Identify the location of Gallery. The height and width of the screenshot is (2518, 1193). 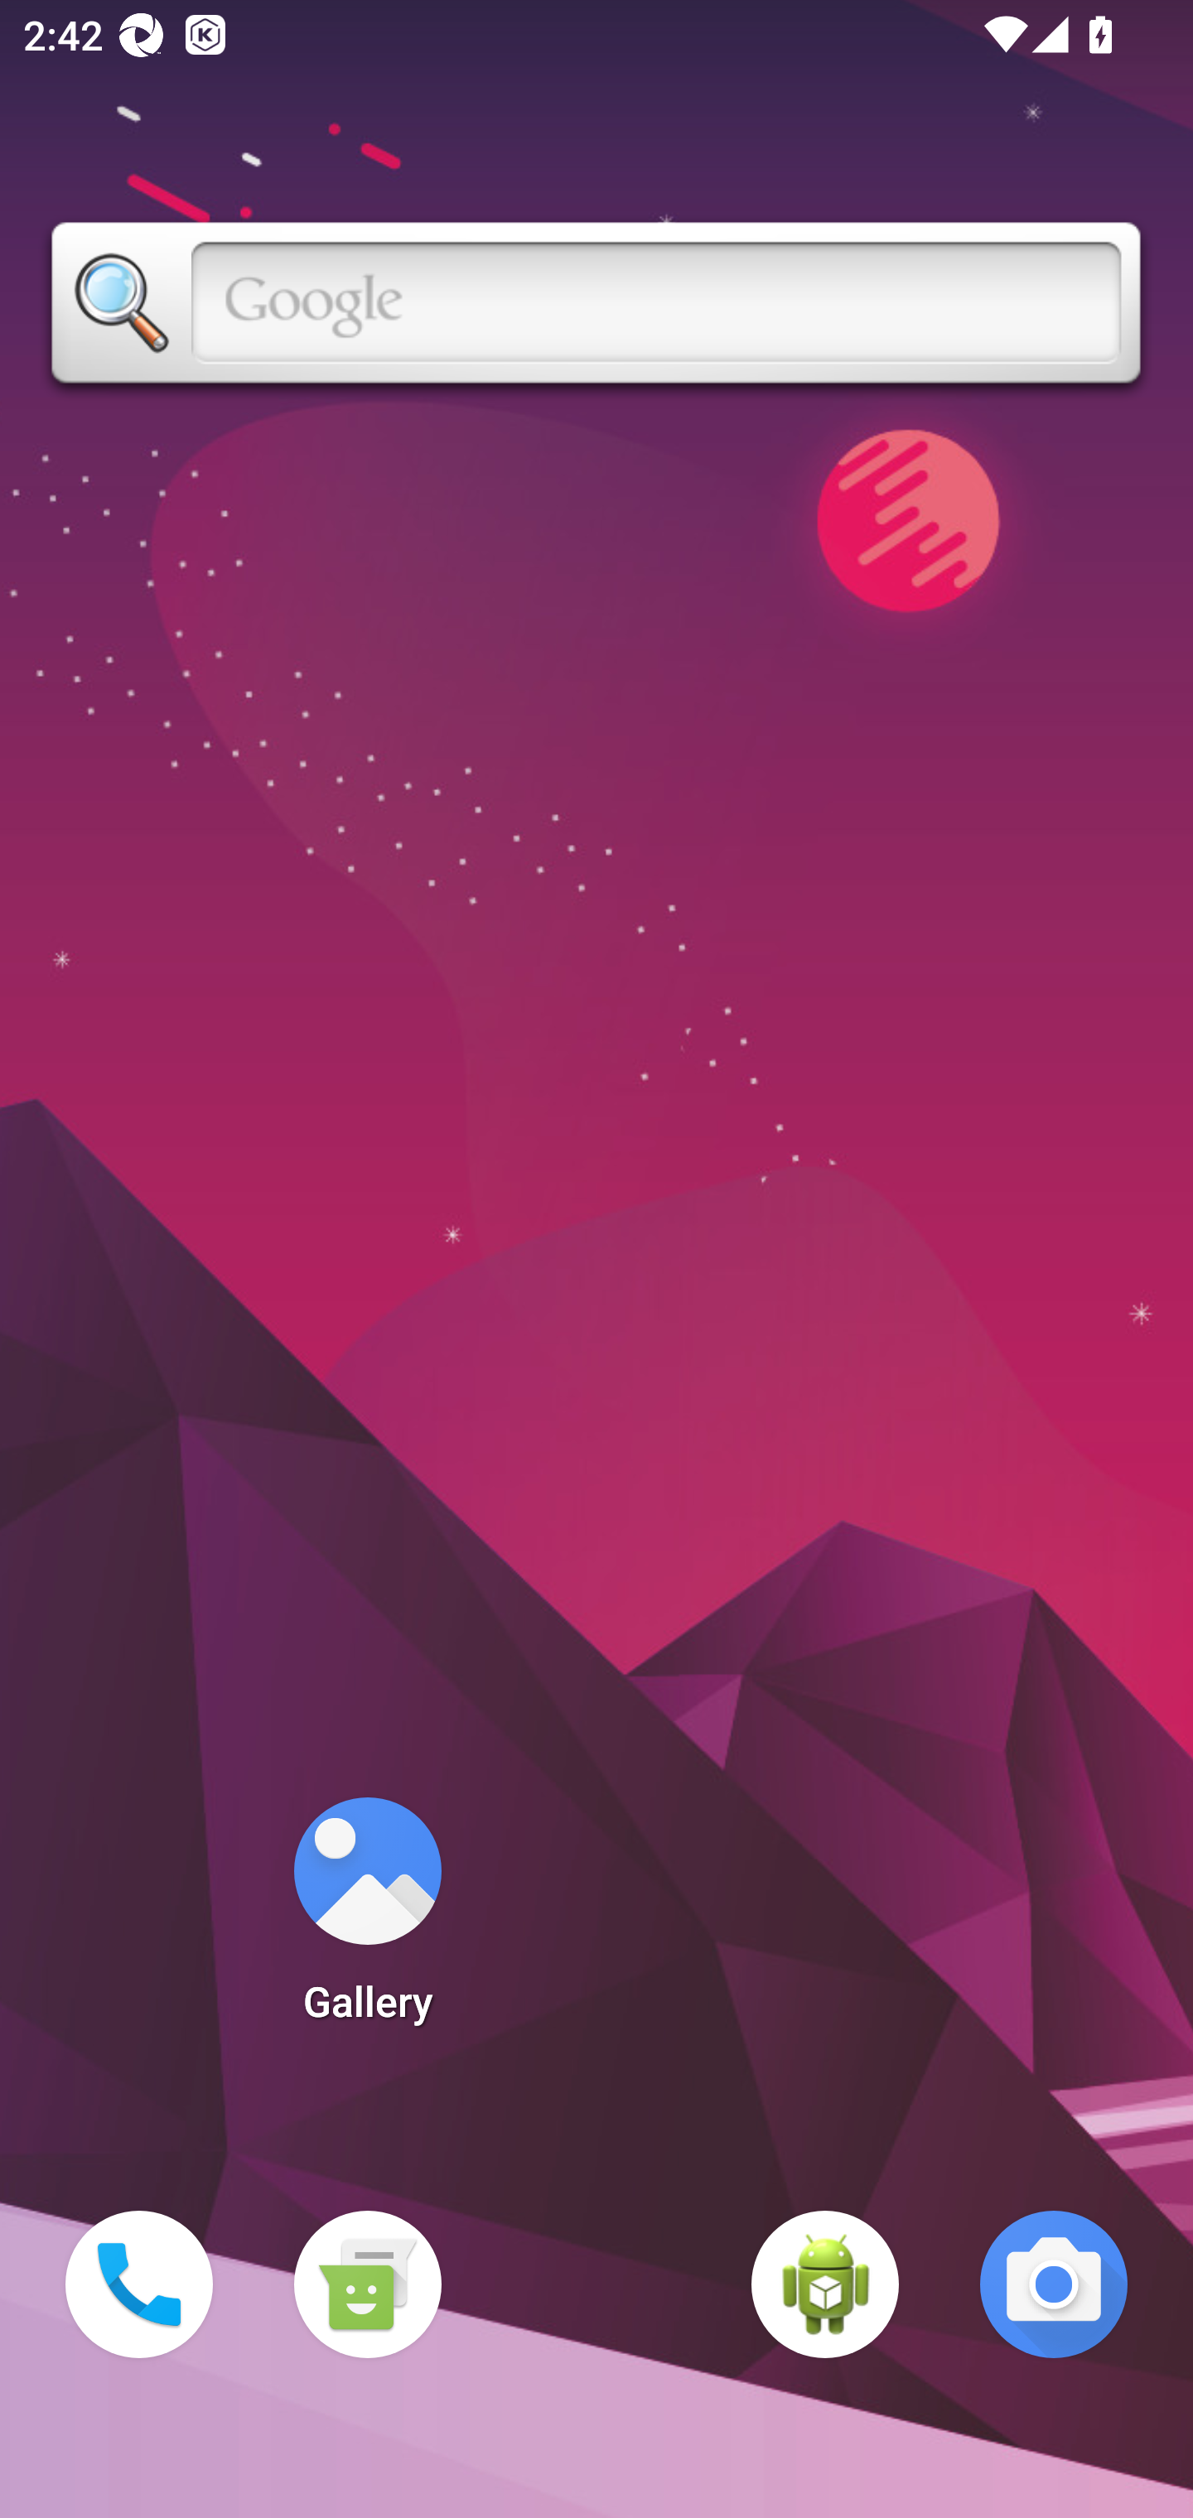
(367, 1920).